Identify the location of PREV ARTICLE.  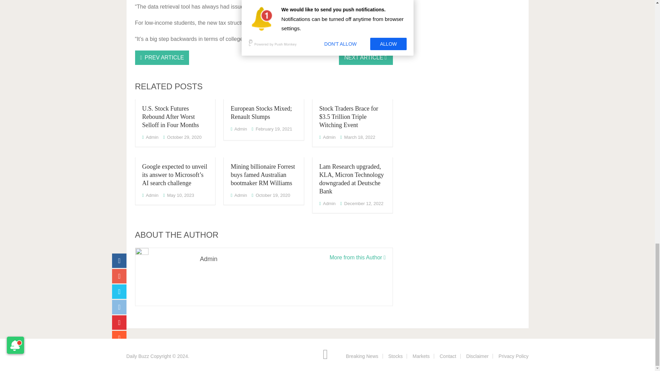
(162, 58).